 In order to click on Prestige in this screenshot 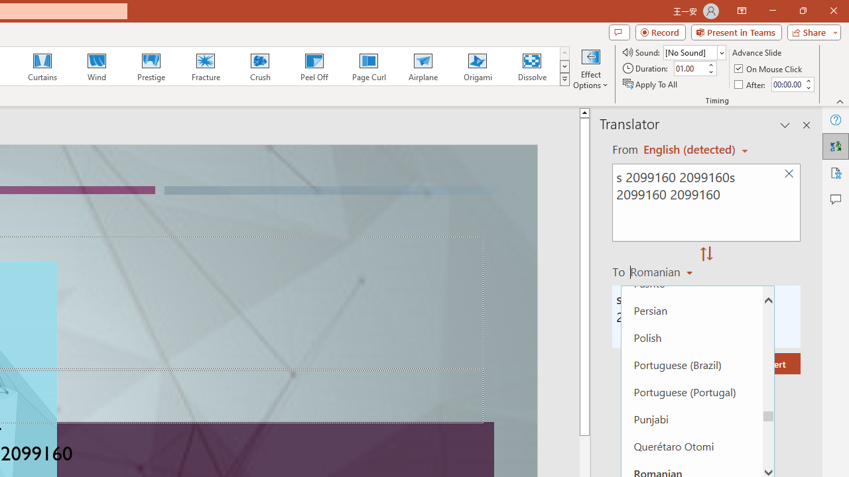, I will do `click(151, 66)`.